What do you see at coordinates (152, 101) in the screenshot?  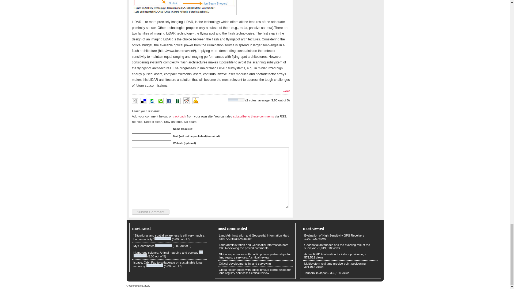 I see `Stumble this!` at bounding box center [152, 101].